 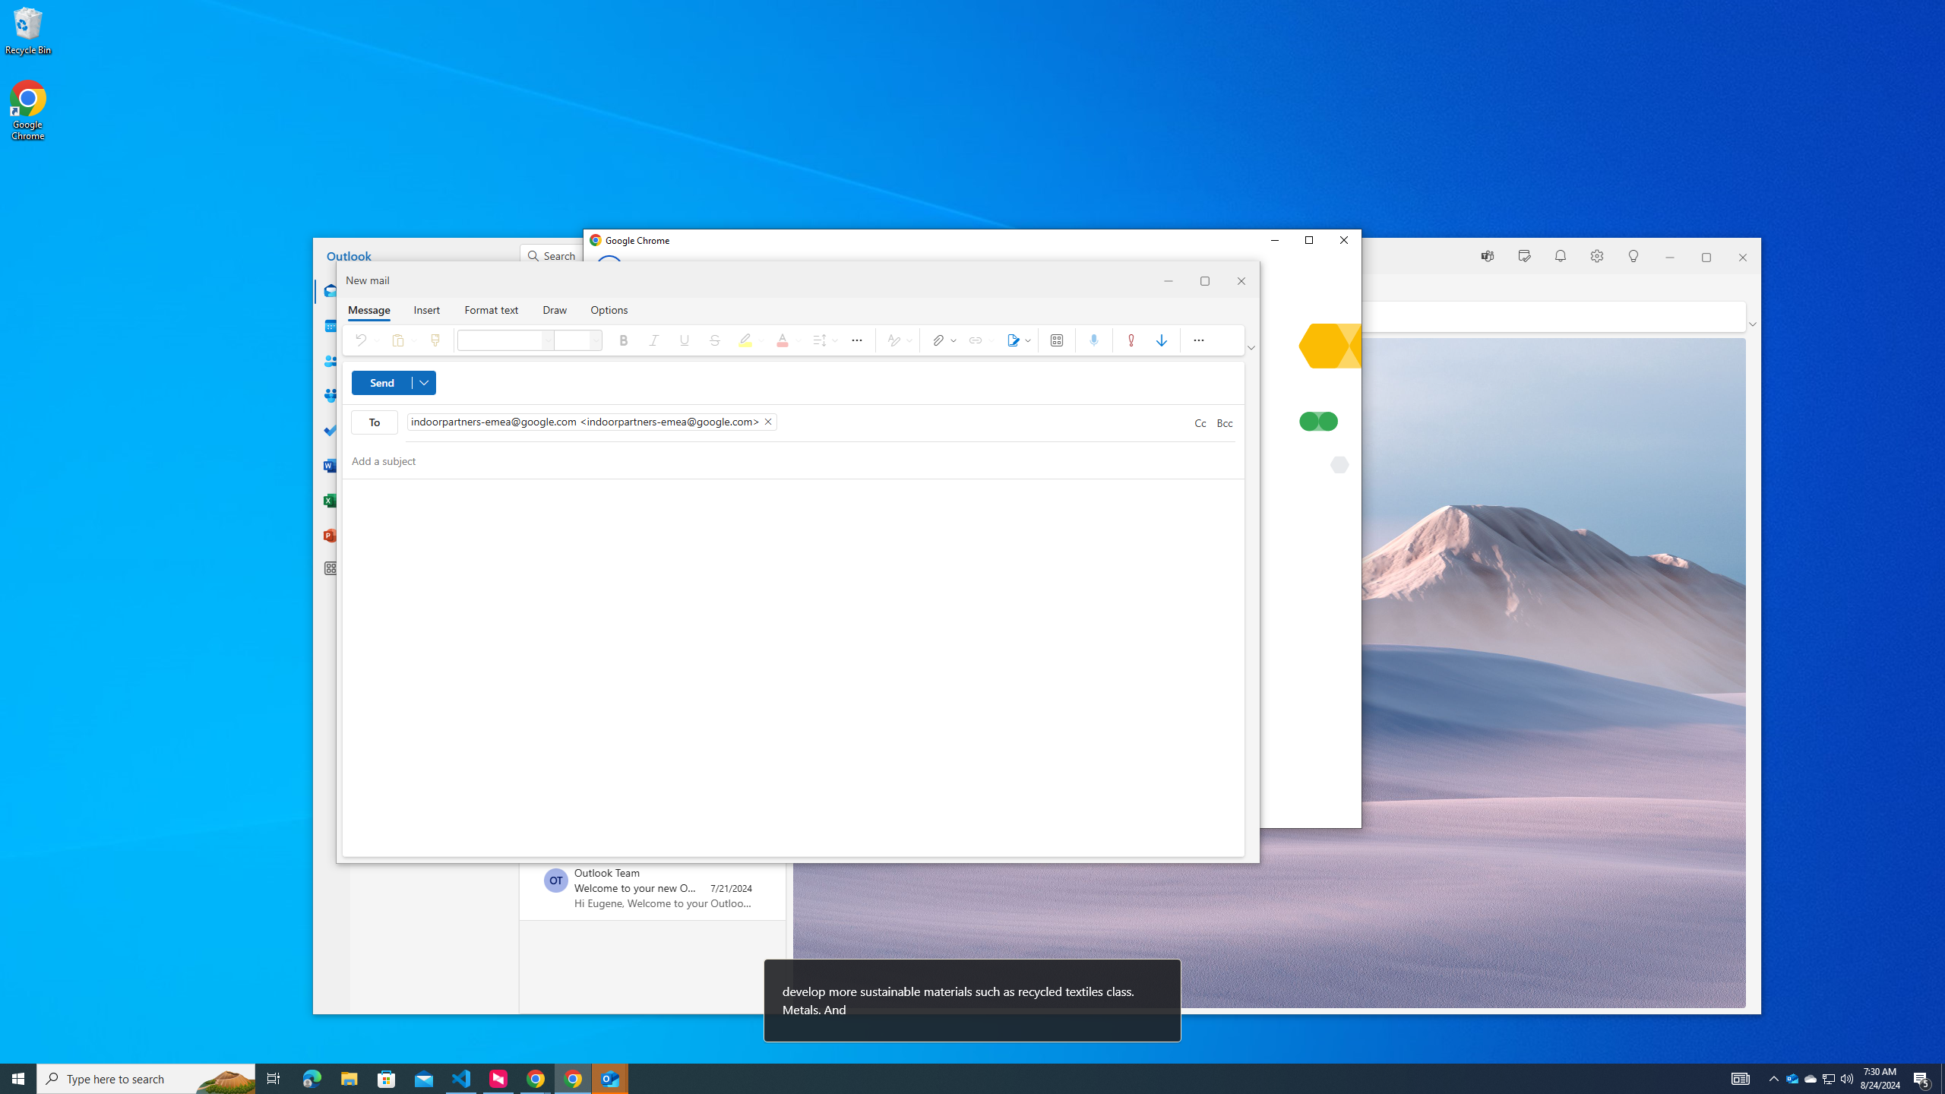 What do you see at coordinates (1741, 1079) in the screenshot?
I see `User Promoted Notification Area` at bounding box center [1741, 1079].